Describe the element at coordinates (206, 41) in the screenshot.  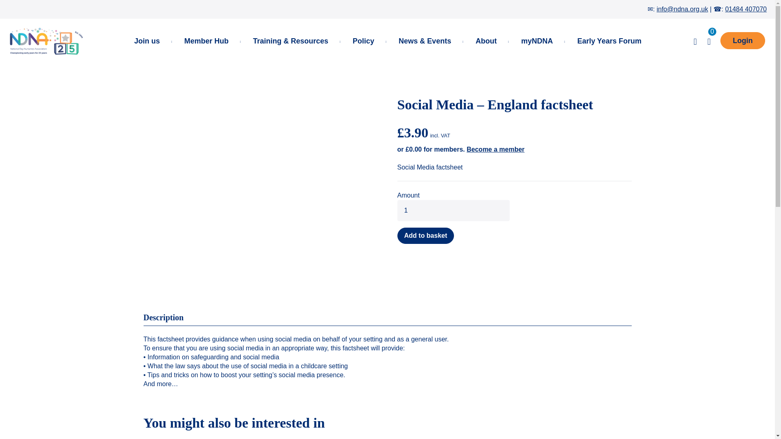
I see `Member Hub` at that location.